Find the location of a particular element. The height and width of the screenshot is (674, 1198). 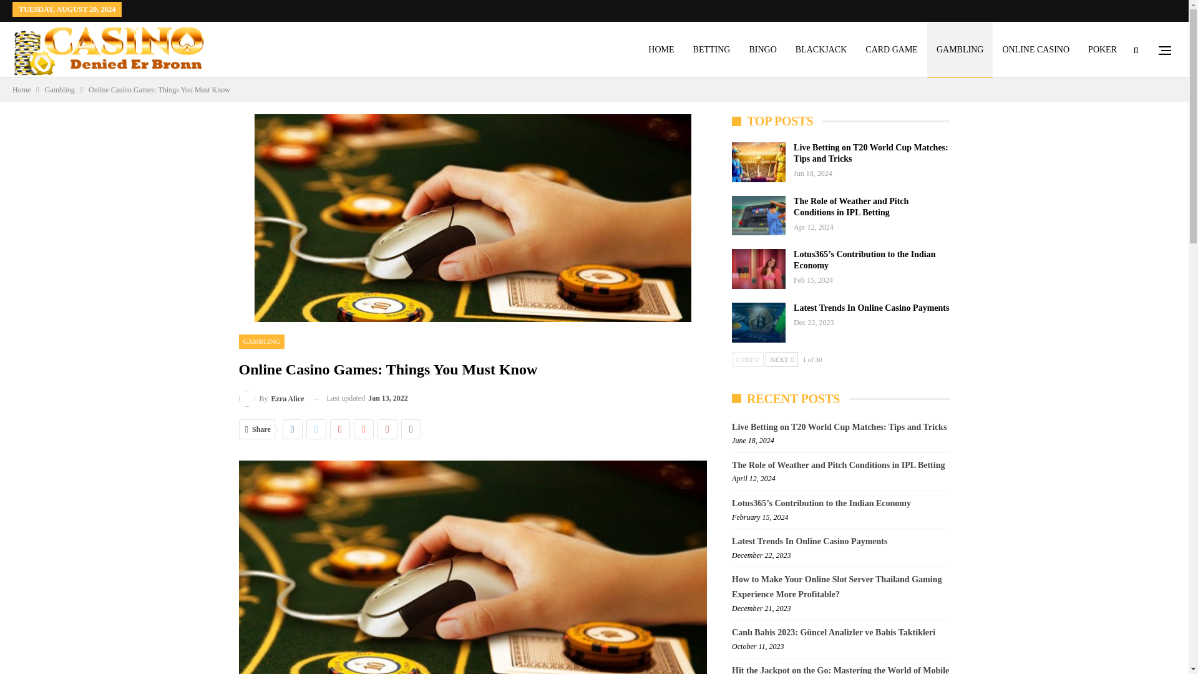

CARD GAME is located at coordinates (892, 50).